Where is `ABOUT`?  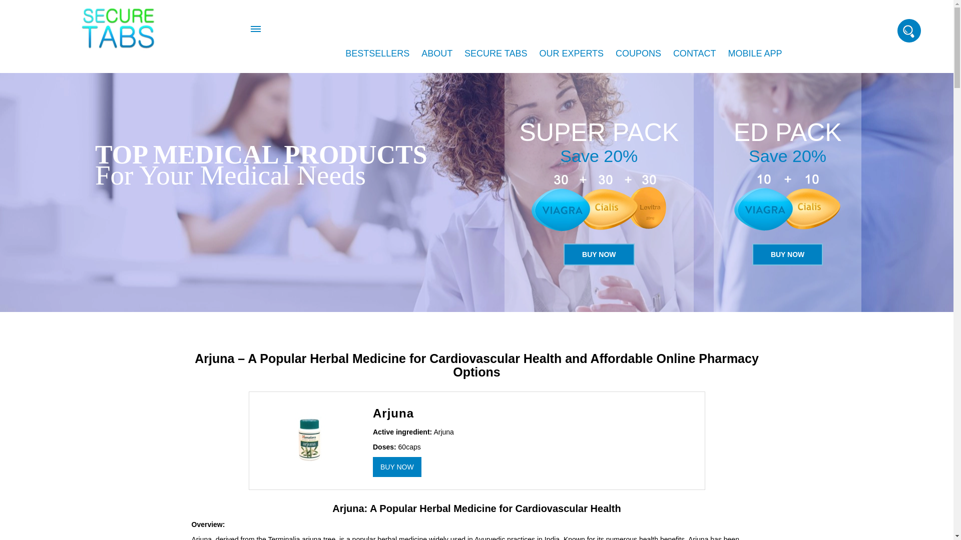 ABOUT is located at coordinates (436, 53).